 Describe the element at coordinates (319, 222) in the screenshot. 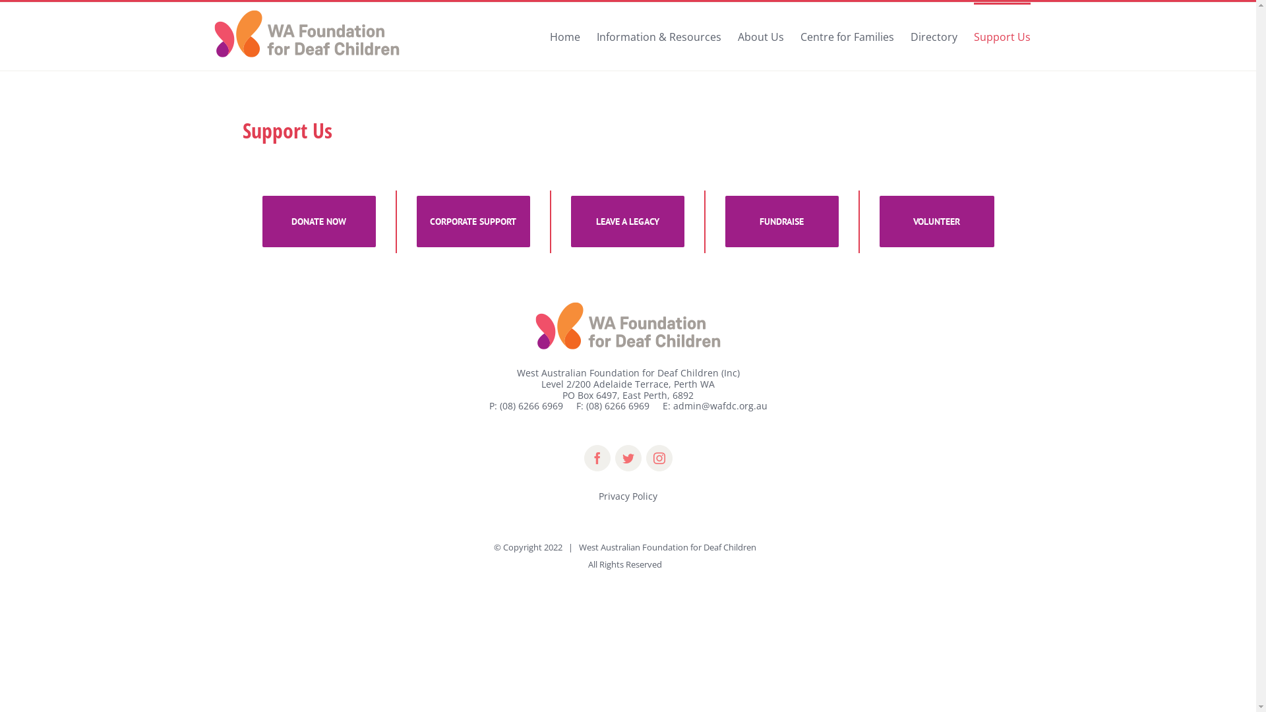

I see `DONATE NOW` at that location.